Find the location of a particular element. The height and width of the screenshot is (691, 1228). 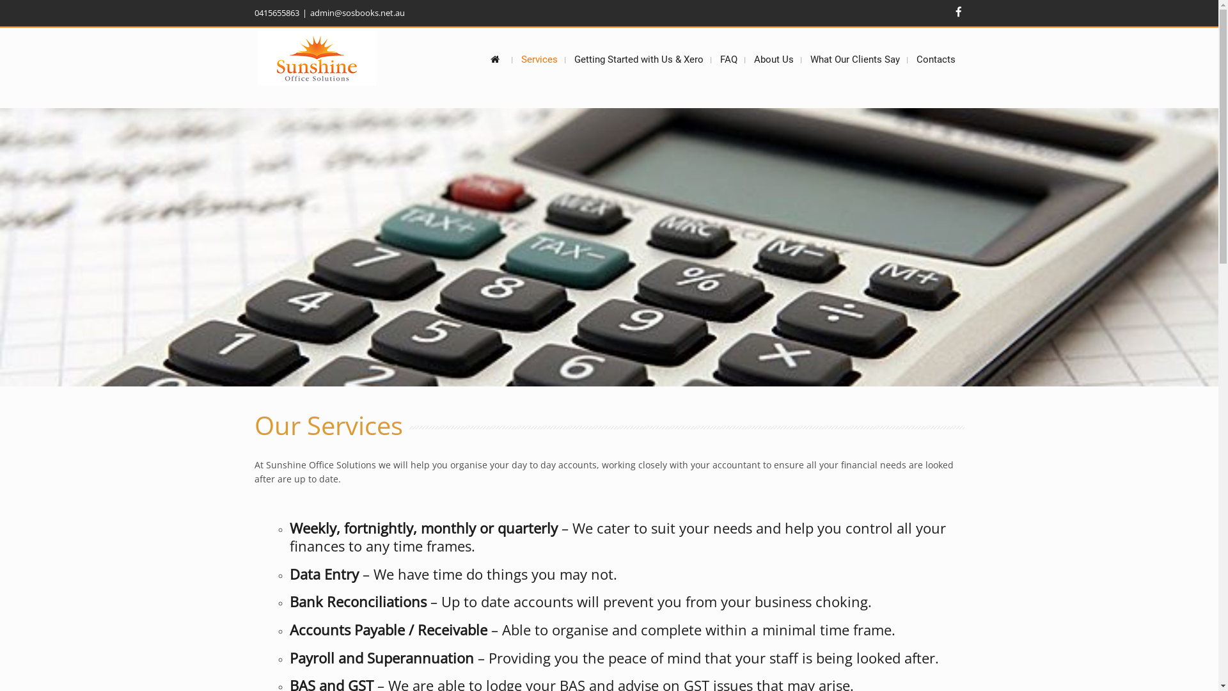

FAQ is located at coordinates (729, 60).